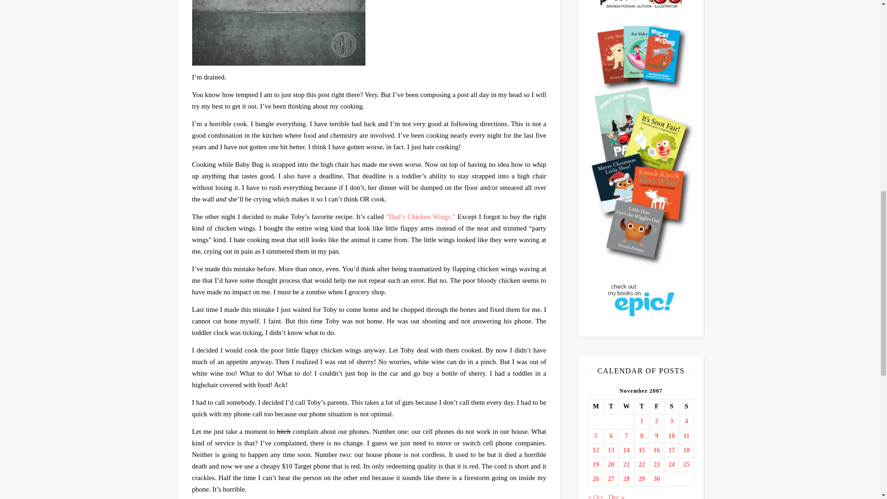 Image resolution: width=887 pixels, height=499 pixels. What do you see at coordinates (369, 32) in the screenshot?
I see `drains to bay by secret agent josephine, on Flickr` at bounding box center [369, 32].